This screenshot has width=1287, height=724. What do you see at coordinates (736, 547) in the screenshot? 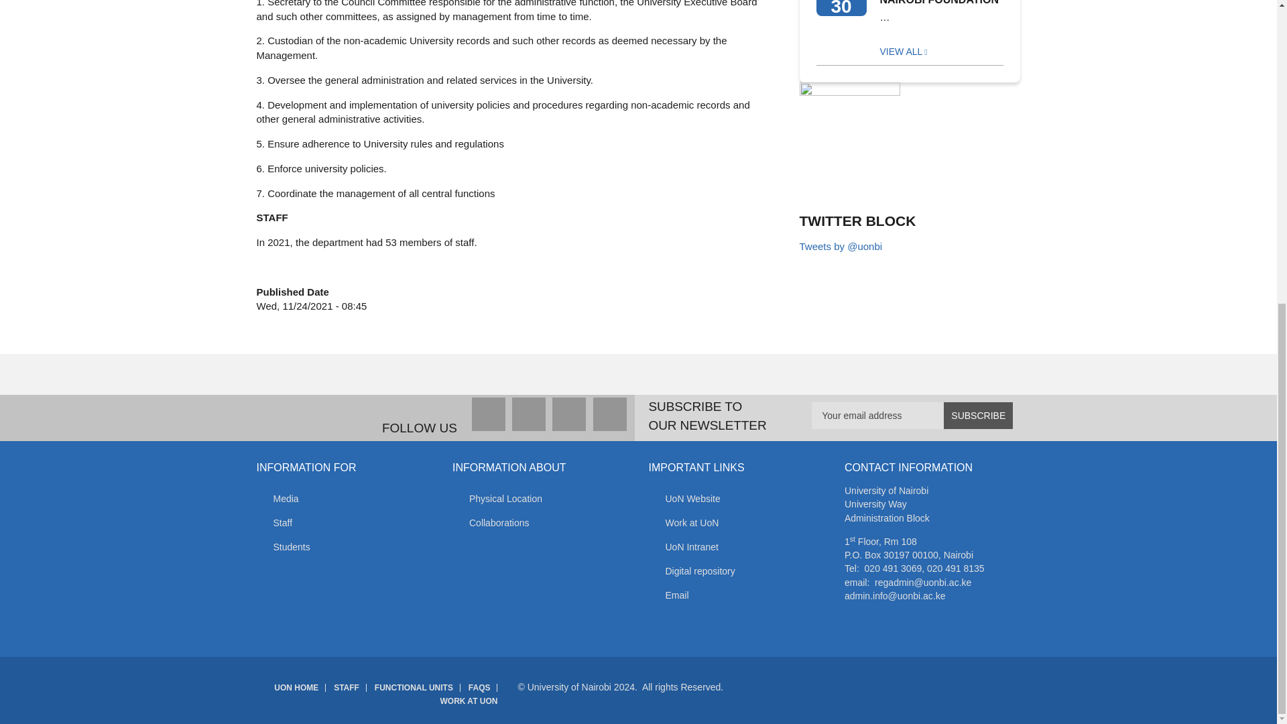
I see `Intranet` at bounding box center [736, 547].